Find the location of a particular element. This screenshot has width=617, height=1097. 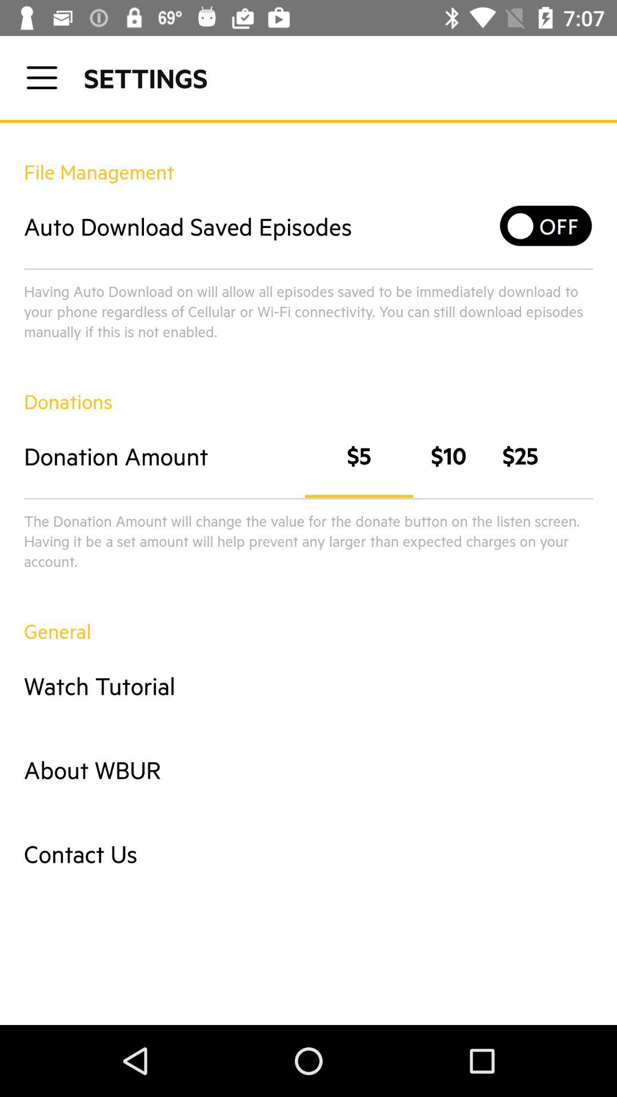

swipe to the watch tutorial is located at coordinates (308, 686).